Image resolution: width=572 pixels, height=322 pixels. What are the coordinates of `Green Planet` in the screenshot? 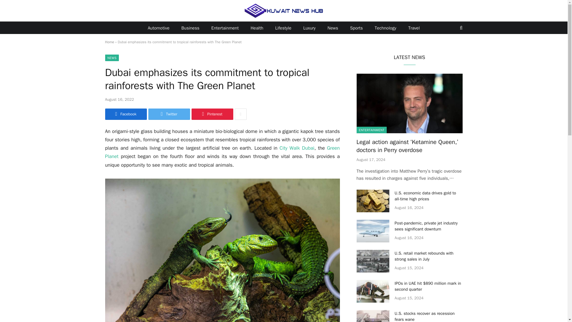 It's located at (222, 152).